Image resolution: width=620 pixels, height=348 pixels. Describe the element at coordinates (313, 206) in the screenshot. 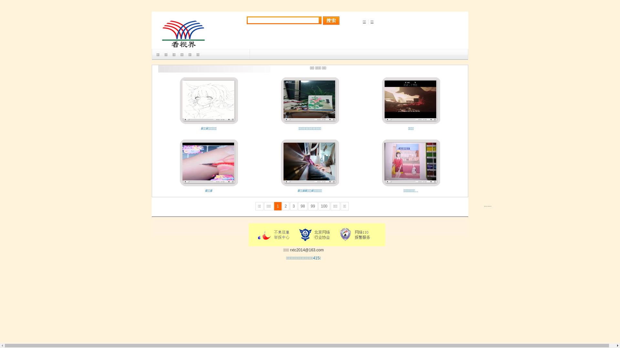

I see `99` at that location.